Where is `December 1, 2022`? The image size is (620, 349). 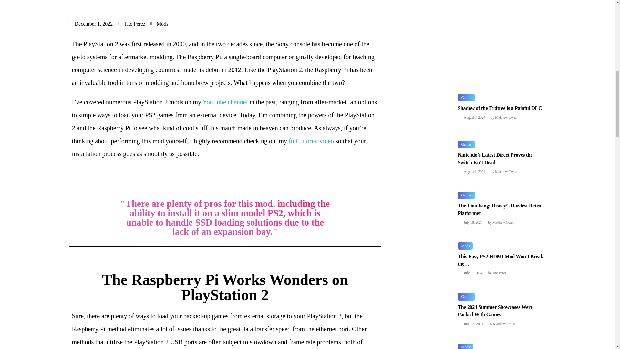
December 1, 2022 is located at coordinates (90, 24).